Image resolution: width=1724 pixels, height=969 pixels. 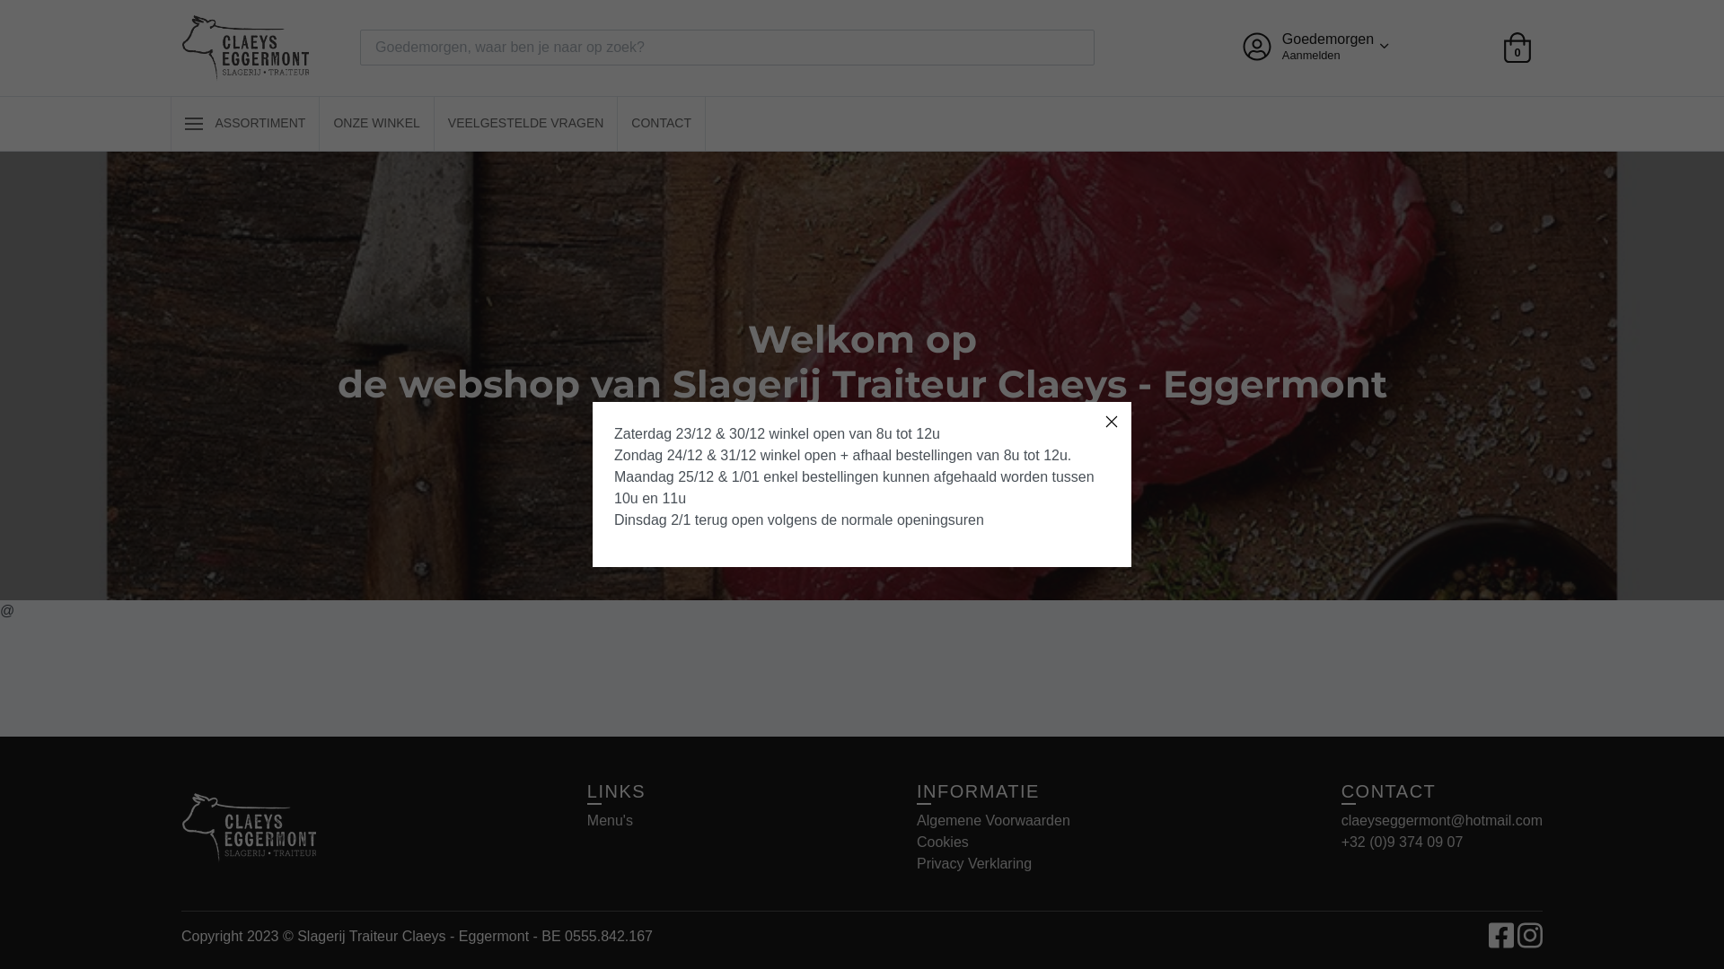 I want to click on ASSORTIMENT, so click(x=245, y=124).